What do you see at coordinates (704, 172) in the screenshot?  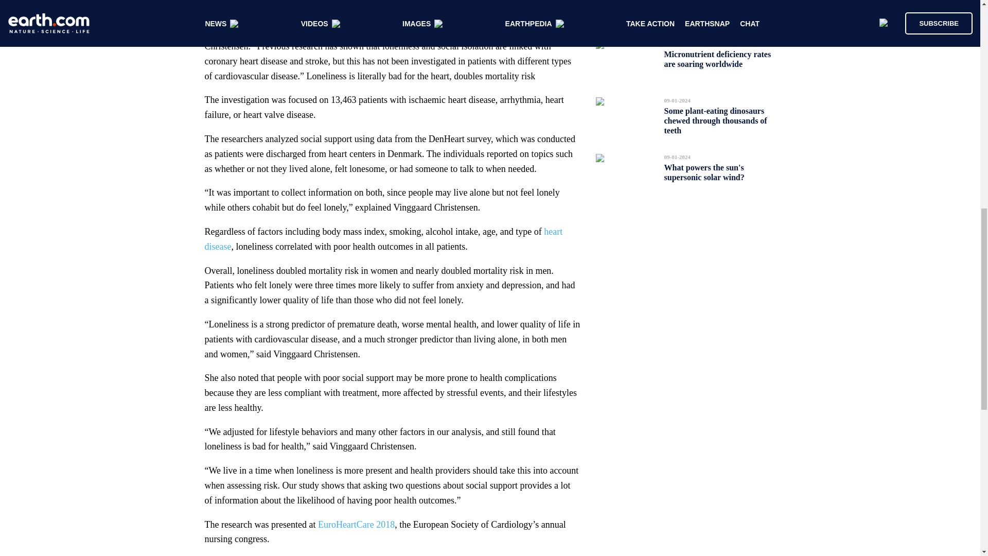 I see `What powers the sun's supersonic solar wind?` at bounding box center [704, 172].